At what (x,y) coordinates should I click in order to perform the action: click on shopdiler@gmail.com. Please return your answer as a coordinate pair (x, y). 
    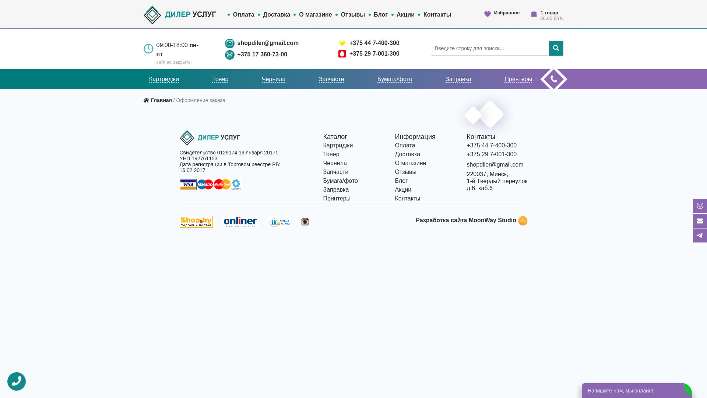
    Looking at the image, I should click on (495, 164).